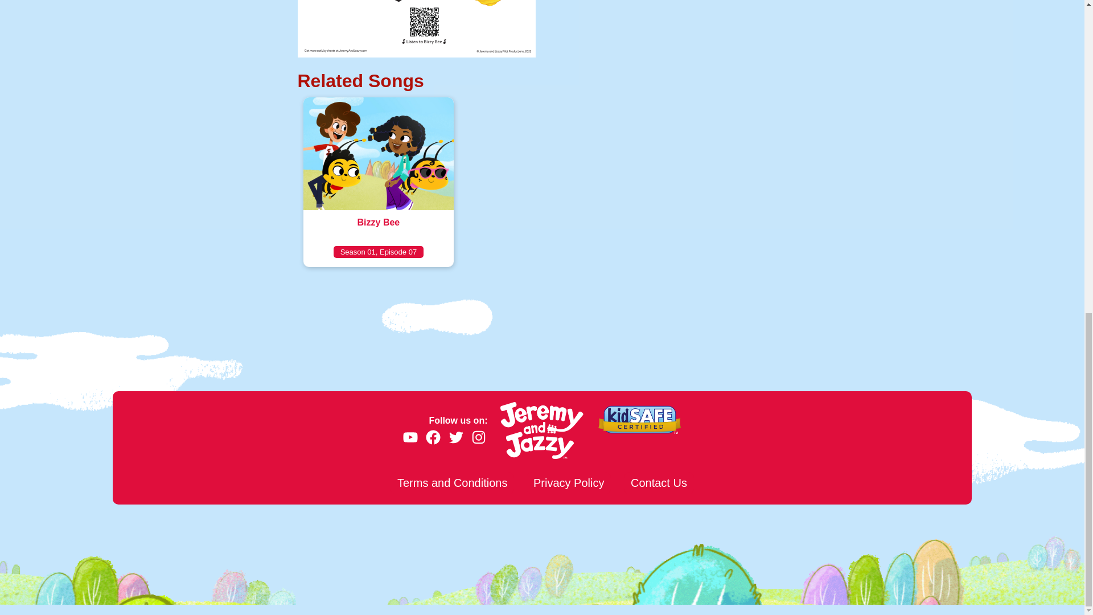  Describe the element at coordinates (410, 437) in the screenshot. I see `Twitter` at that location.